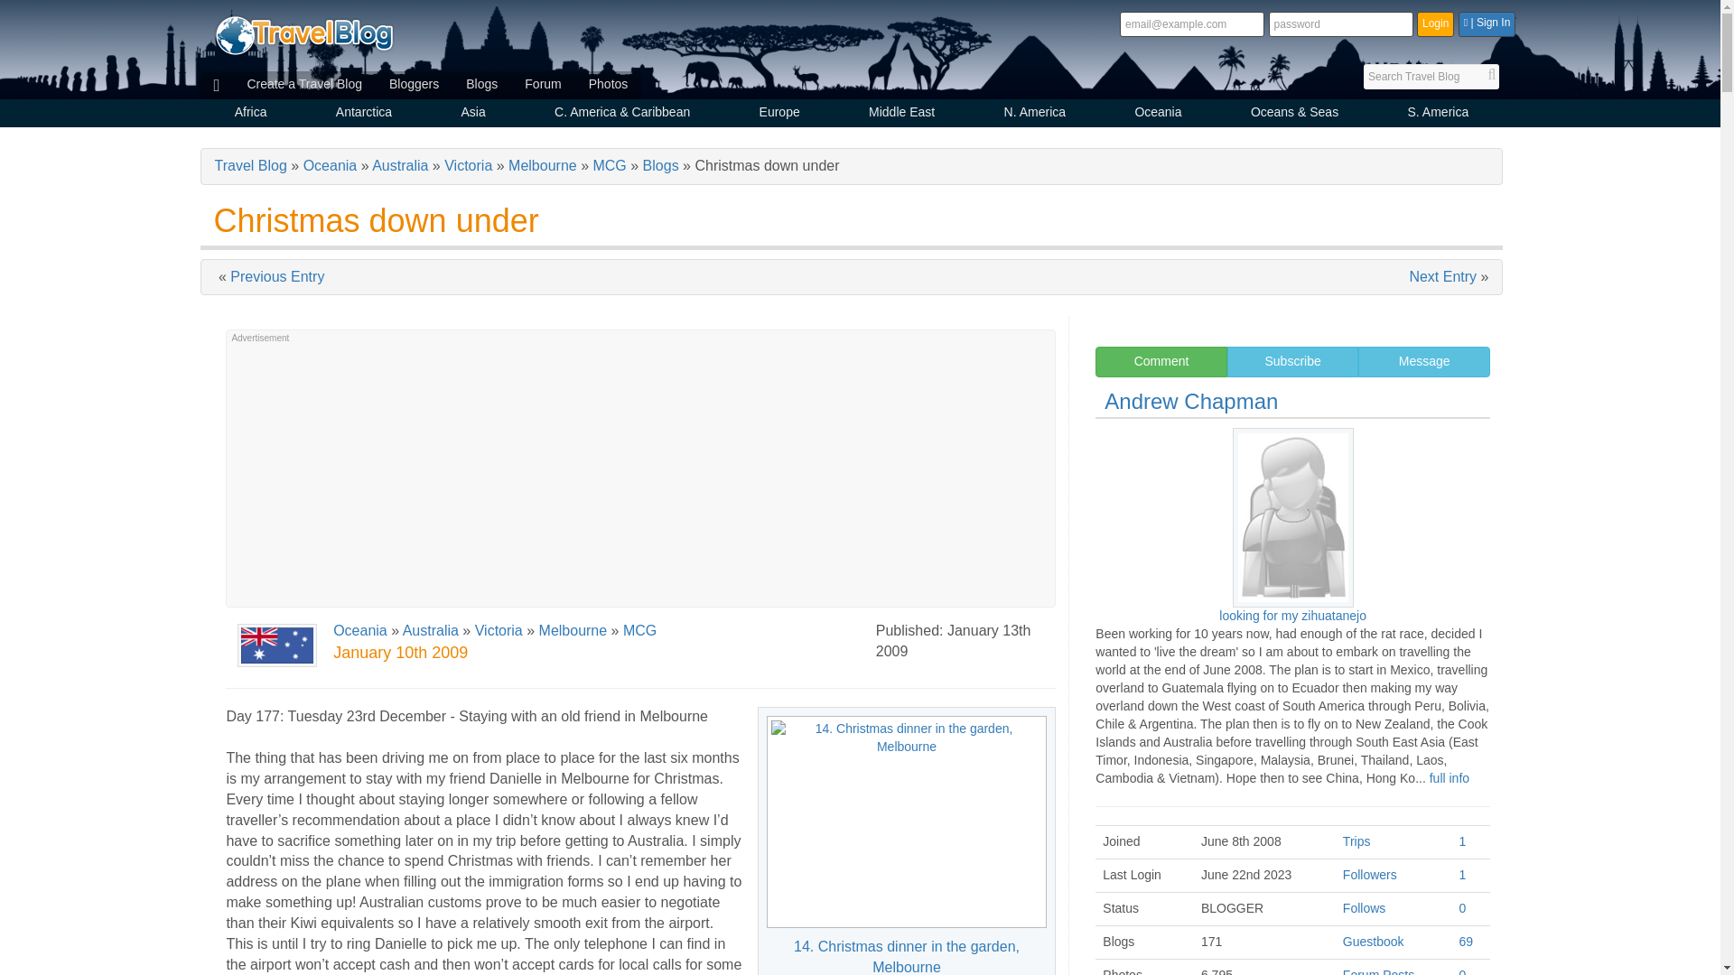  Describe the element at coordinates (414, 85) in the screenshot. I see `Bloggers` at that location.